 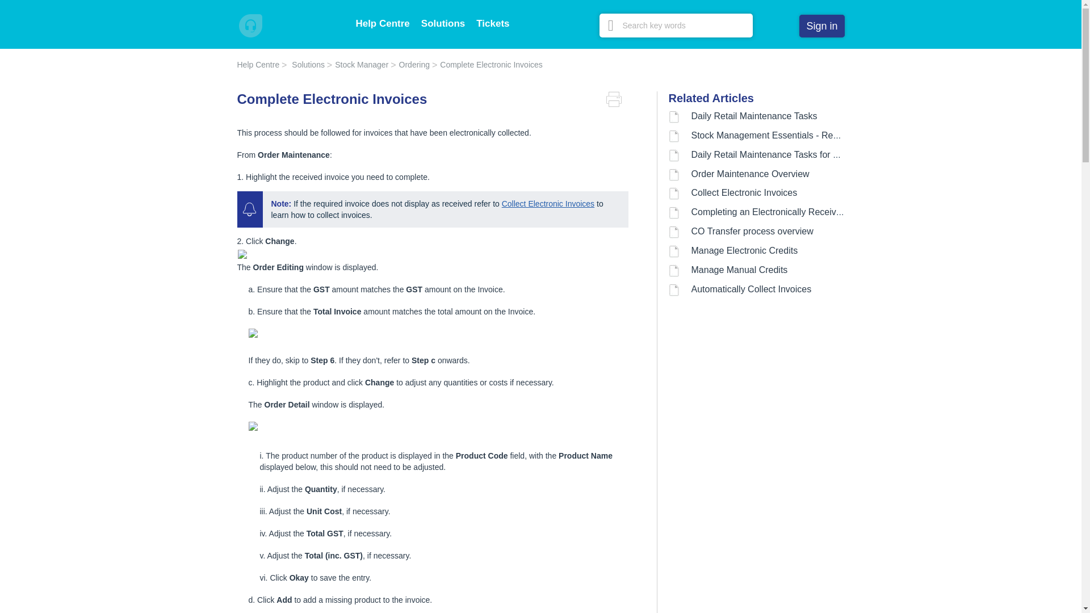 I want to click on Sign in, so click(x=821, y=26).